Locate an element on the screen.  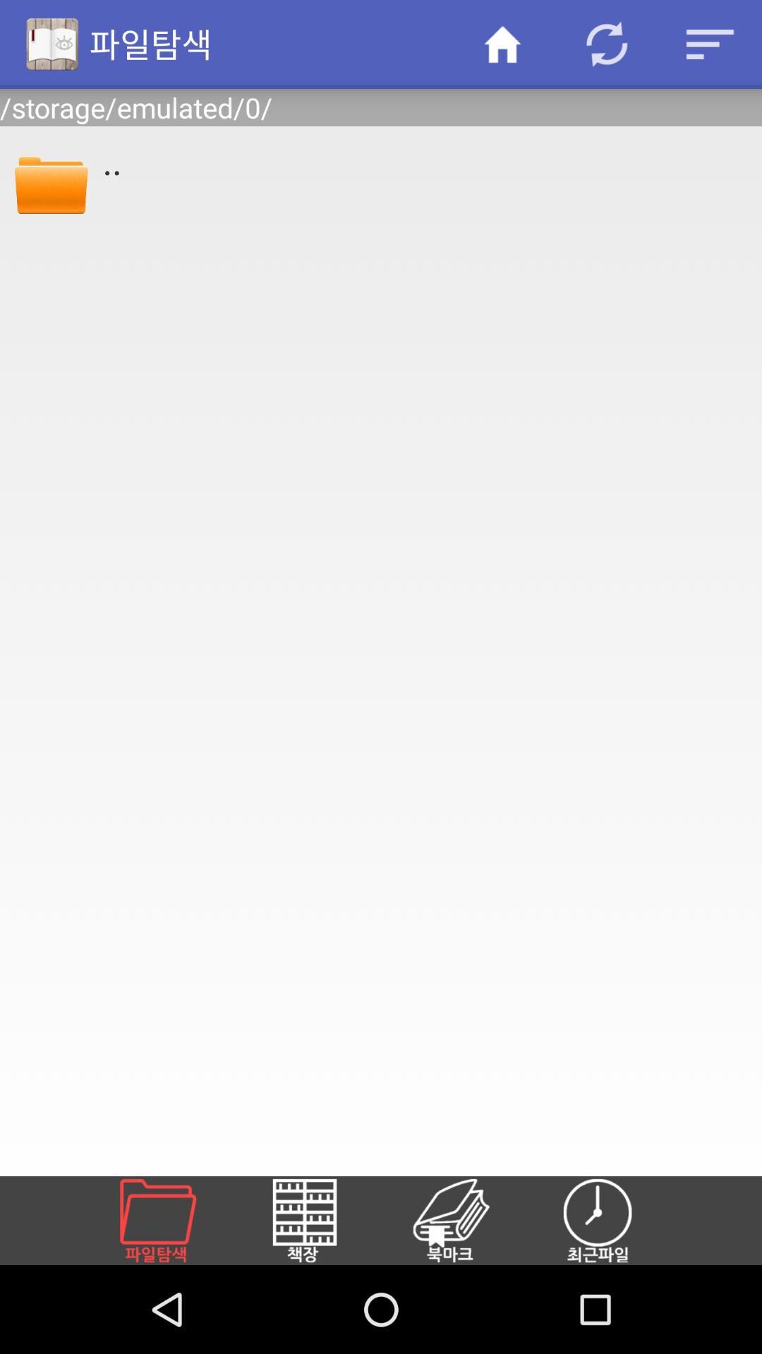
select item next to .. is located at coordinates (51, 182).